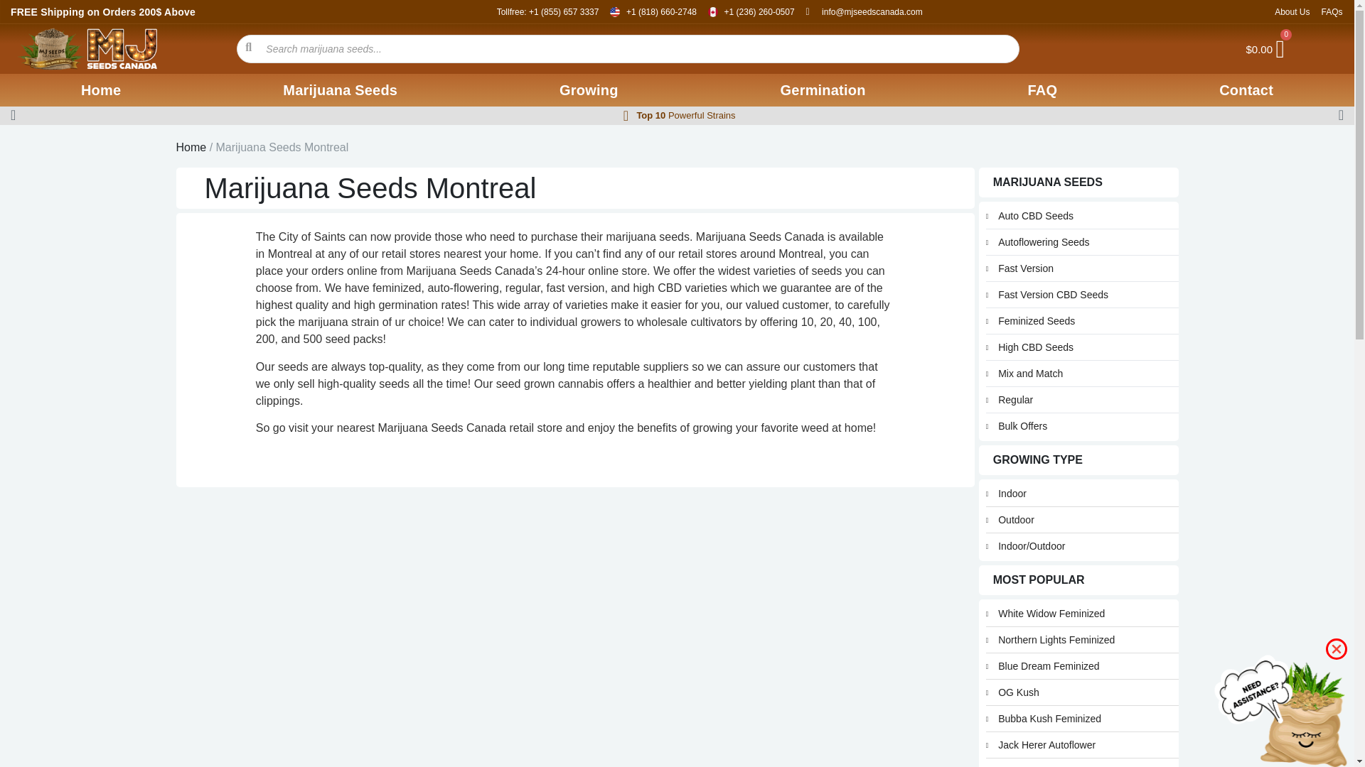  Describe the element at coordinates (589, 89) in the screenshot. I see `Growing` at that location.